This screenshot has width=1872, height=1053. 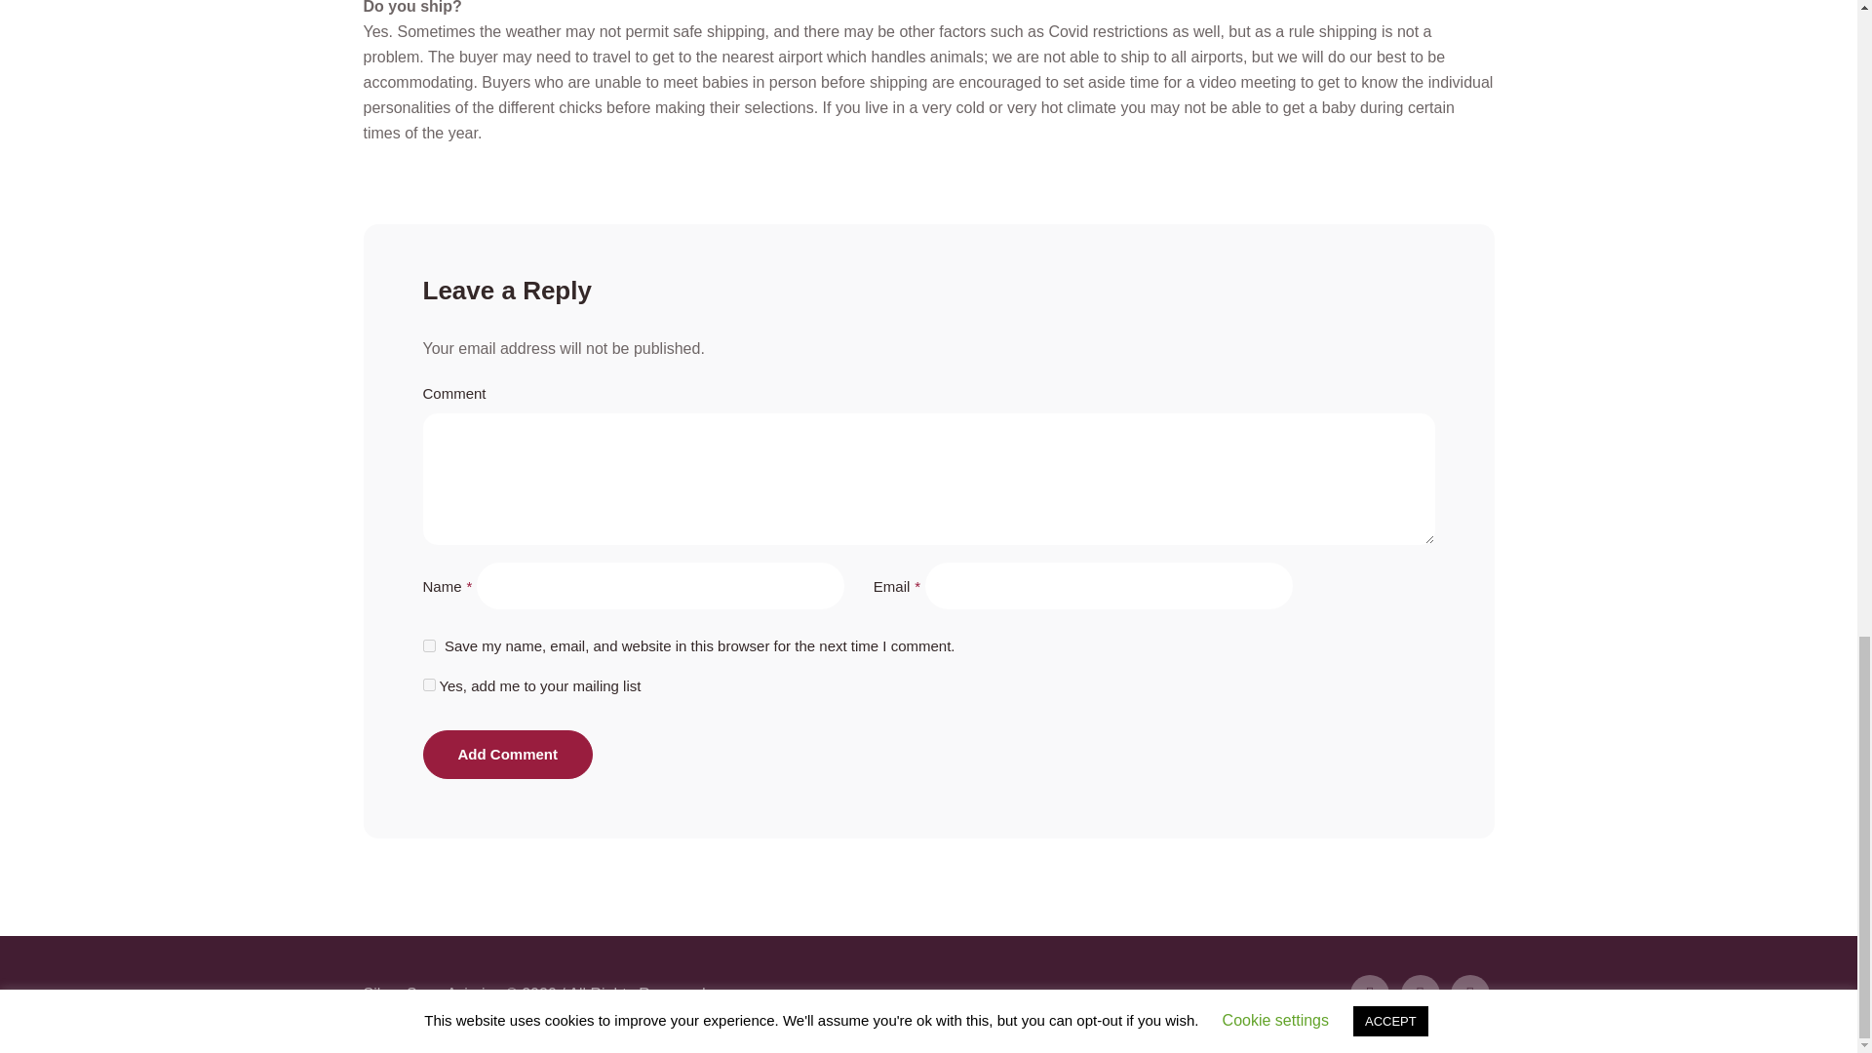 What do you see at coordinates (507, 755) in the screenshot?
I see `Add Comment` at bounding box center [507, 755].